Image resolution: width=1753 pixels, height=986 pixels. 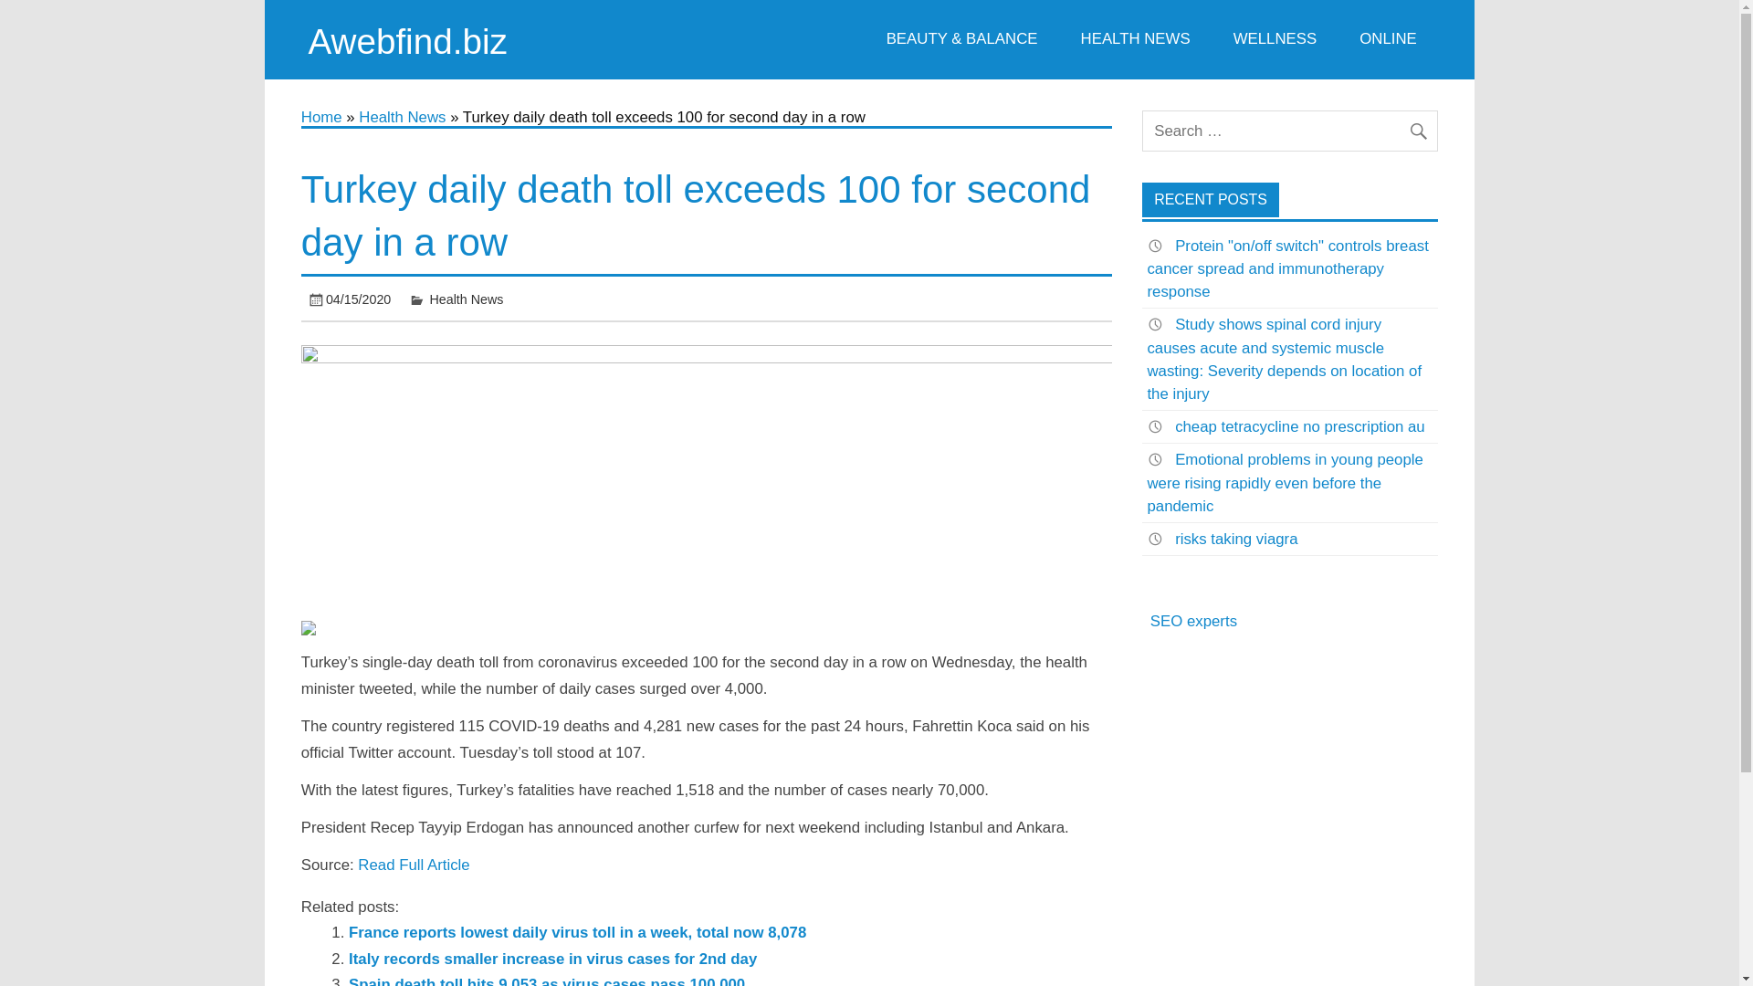 I want to click on SEO experts, so click(x=1193, y=621).